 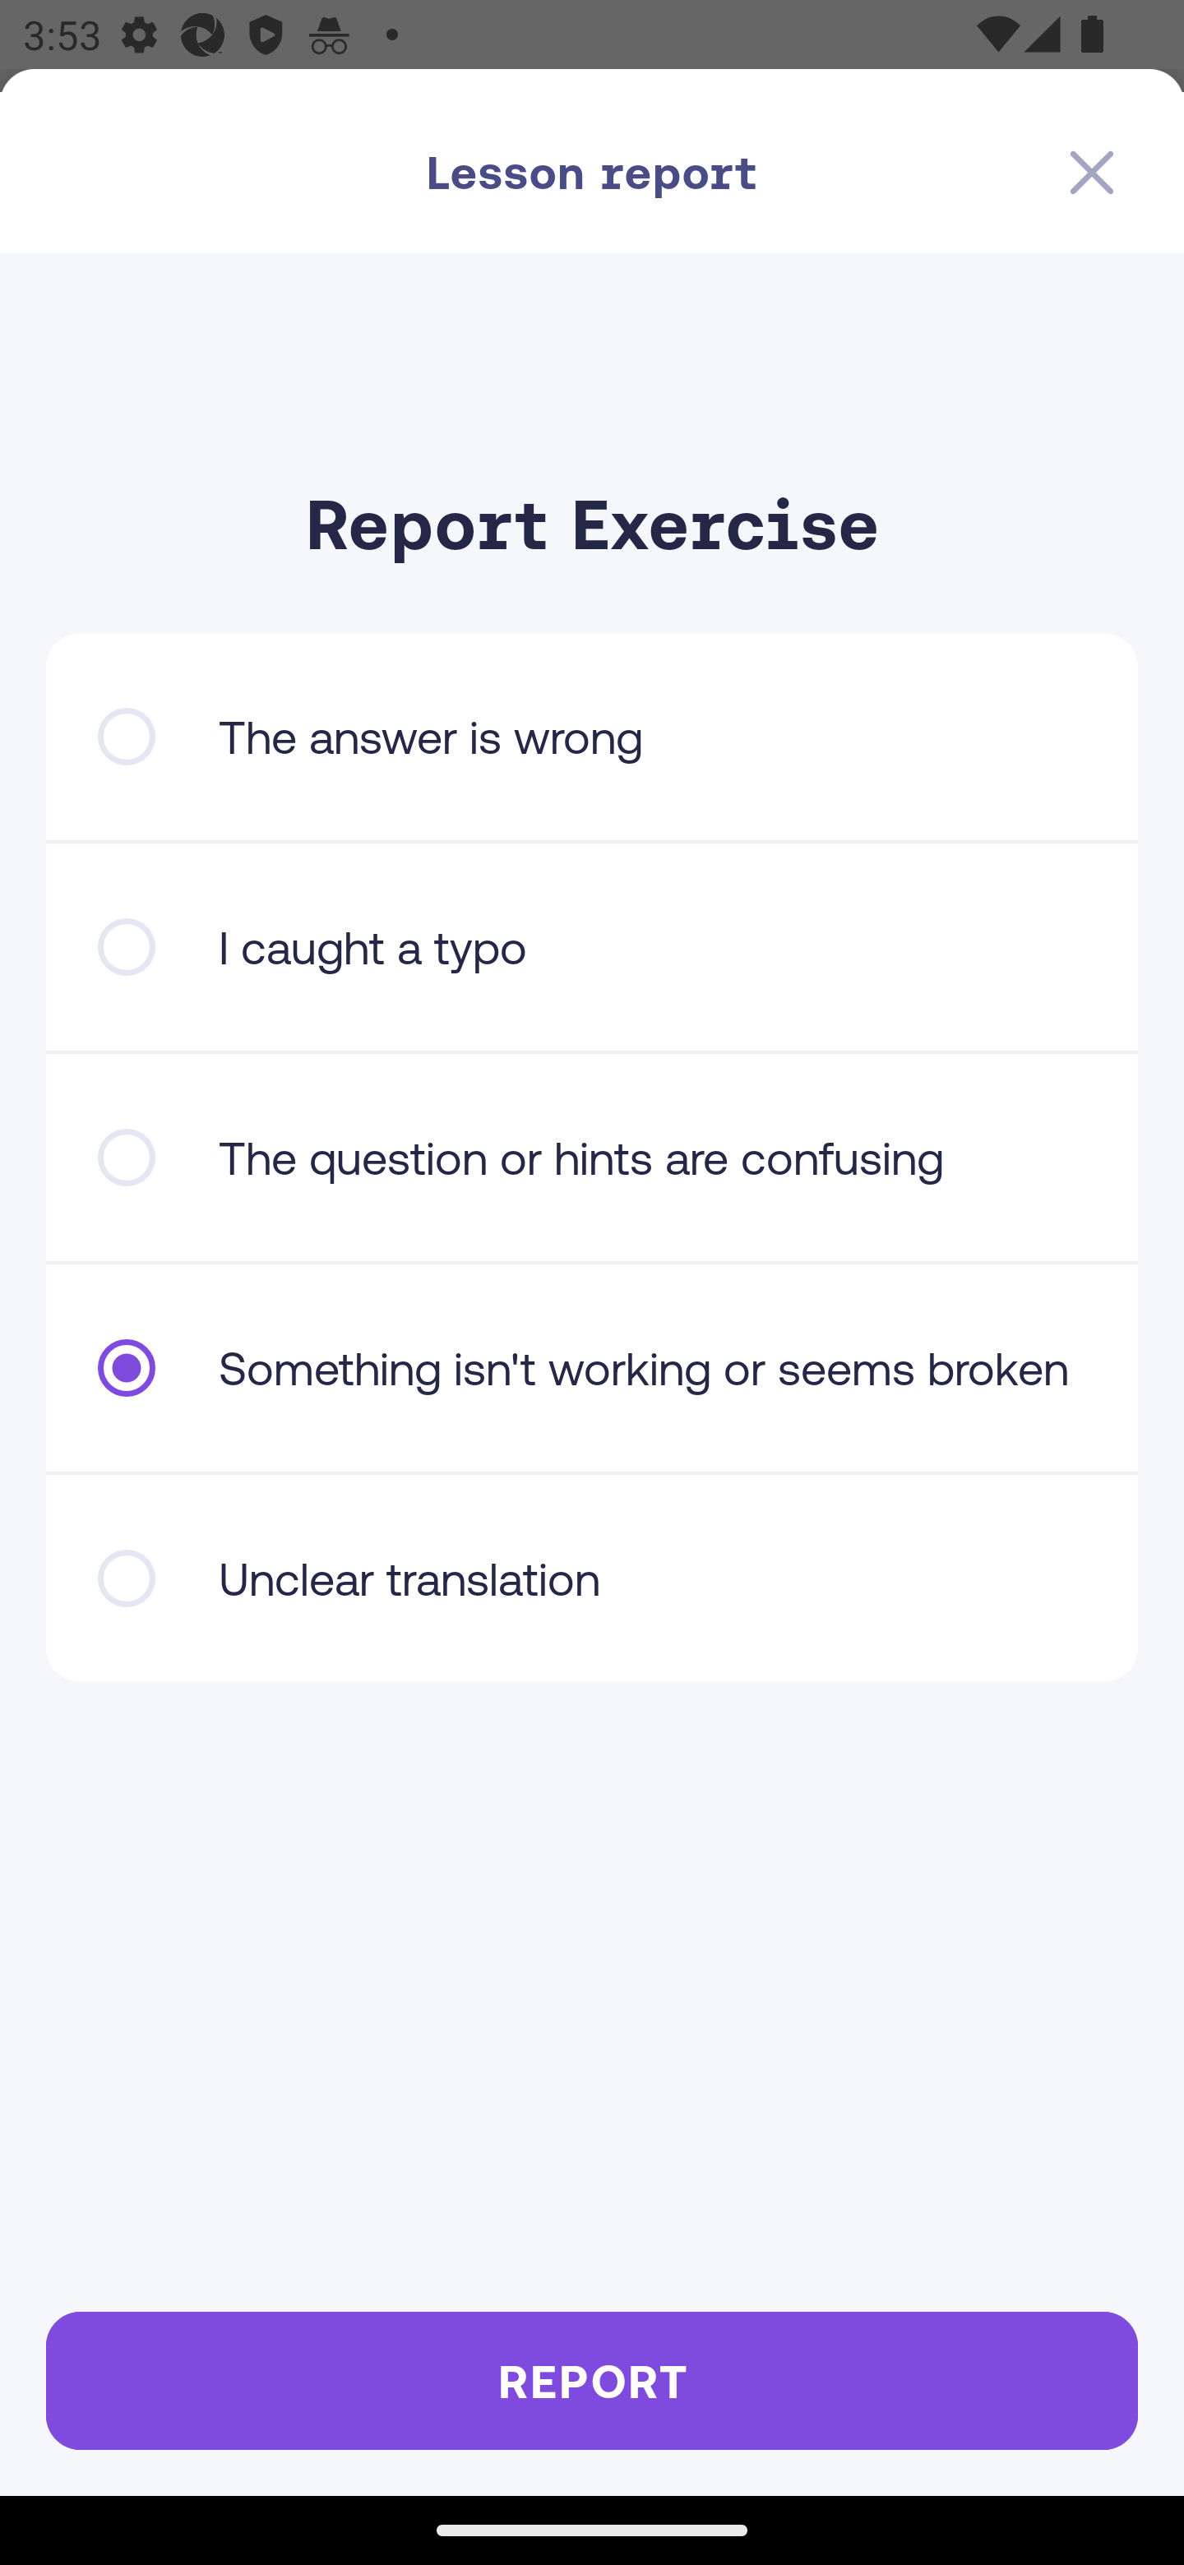 I want to click on Unclear translation, so click(x=592, y=1578).